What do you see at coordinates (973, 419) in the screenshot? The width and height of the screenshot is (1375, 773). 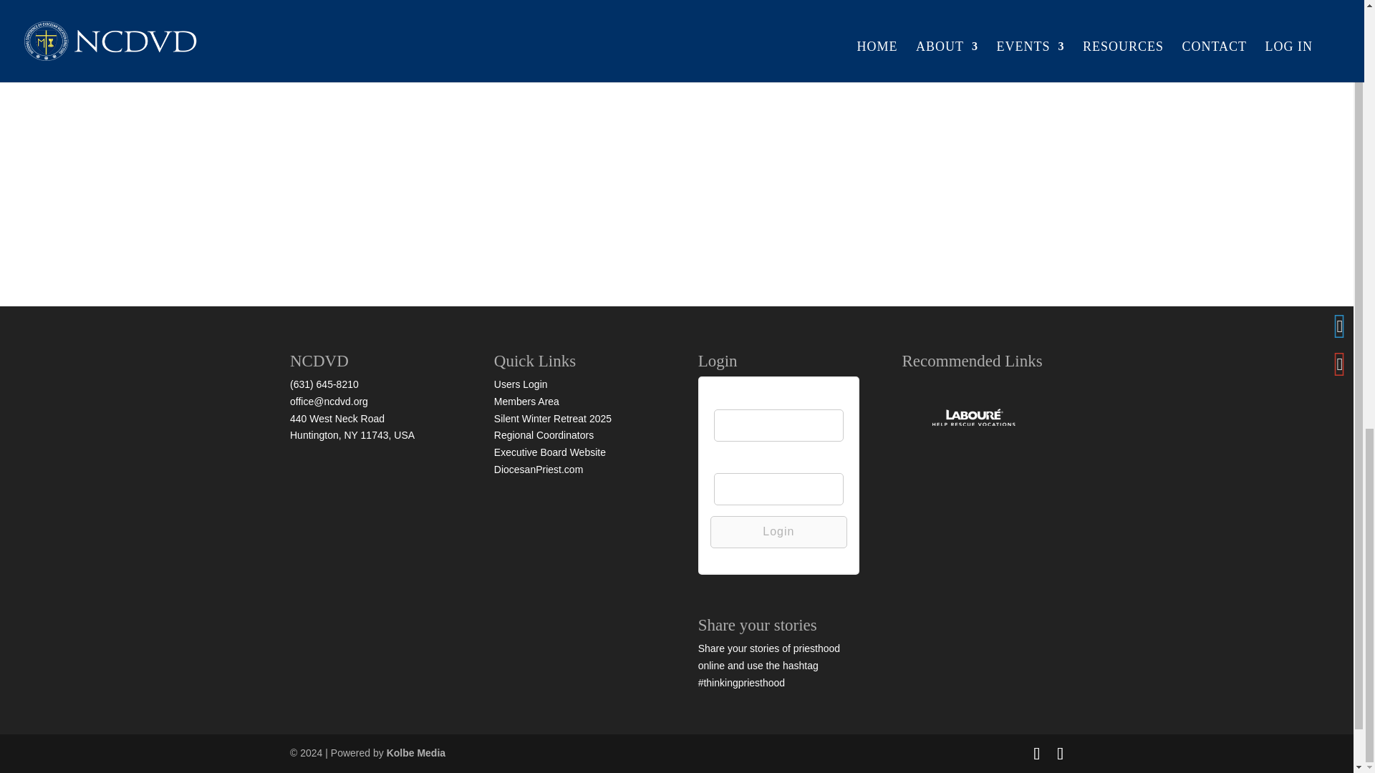 I see `Logo-white-lg-Registered` at bounding box center [973, 419].